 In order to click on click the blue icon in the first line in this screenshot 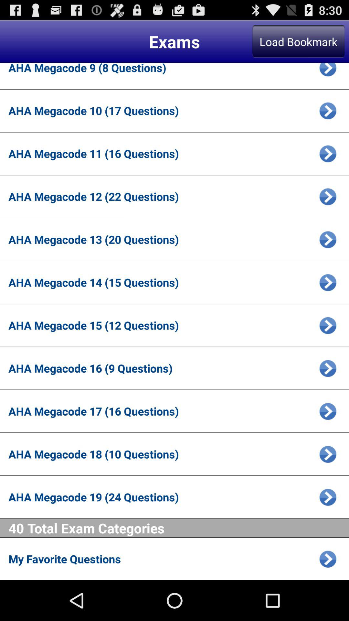, I will do `click(328, 71)`.